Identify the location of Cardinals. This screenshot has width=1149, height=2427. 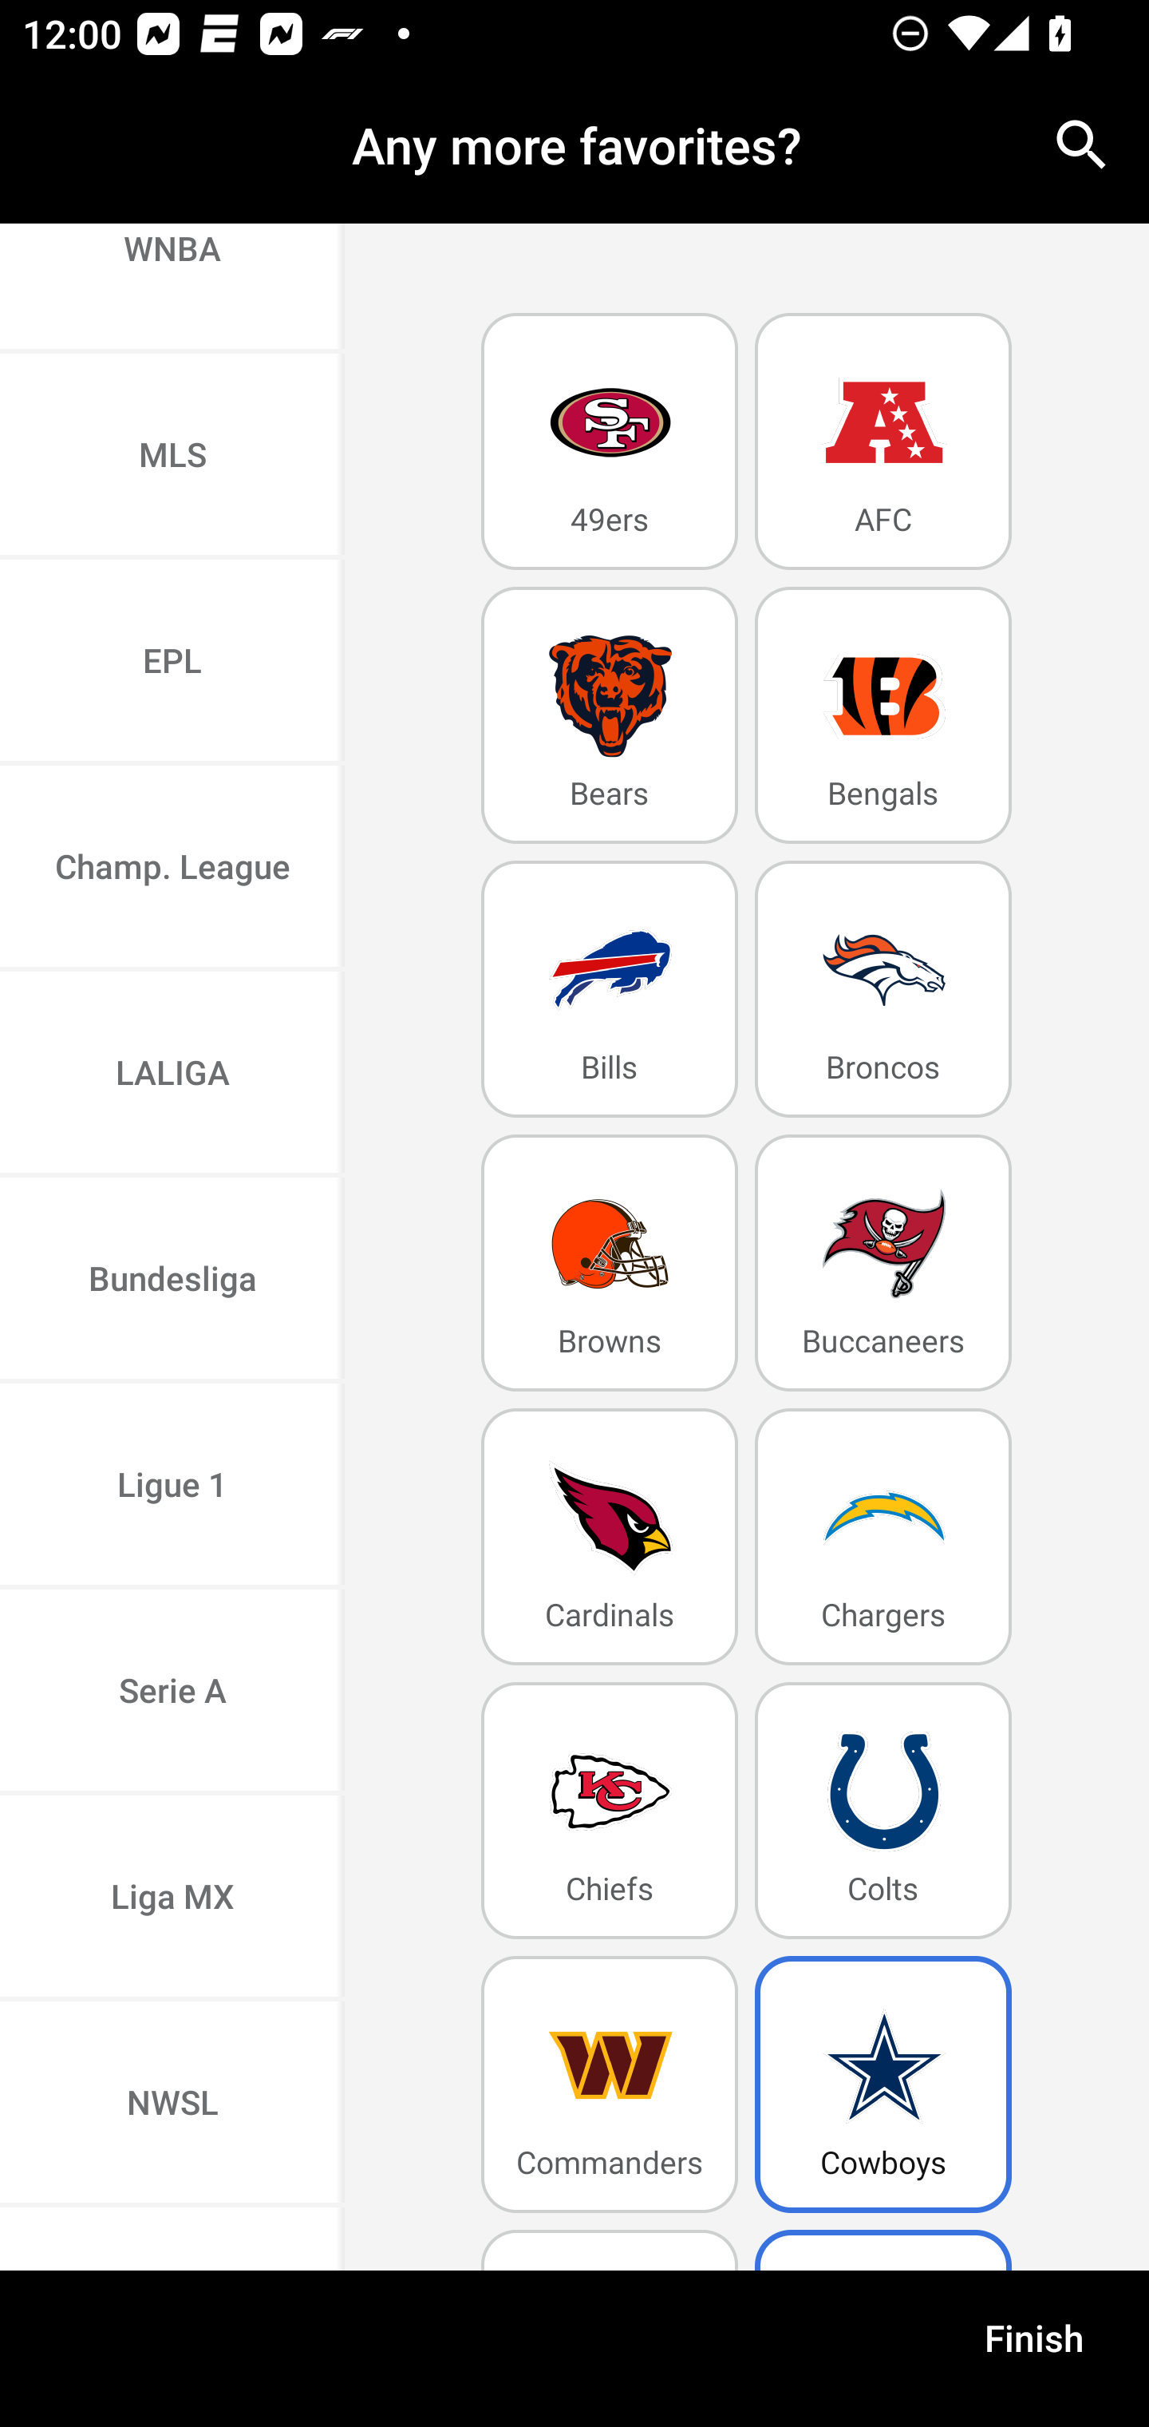
(610, 1536).